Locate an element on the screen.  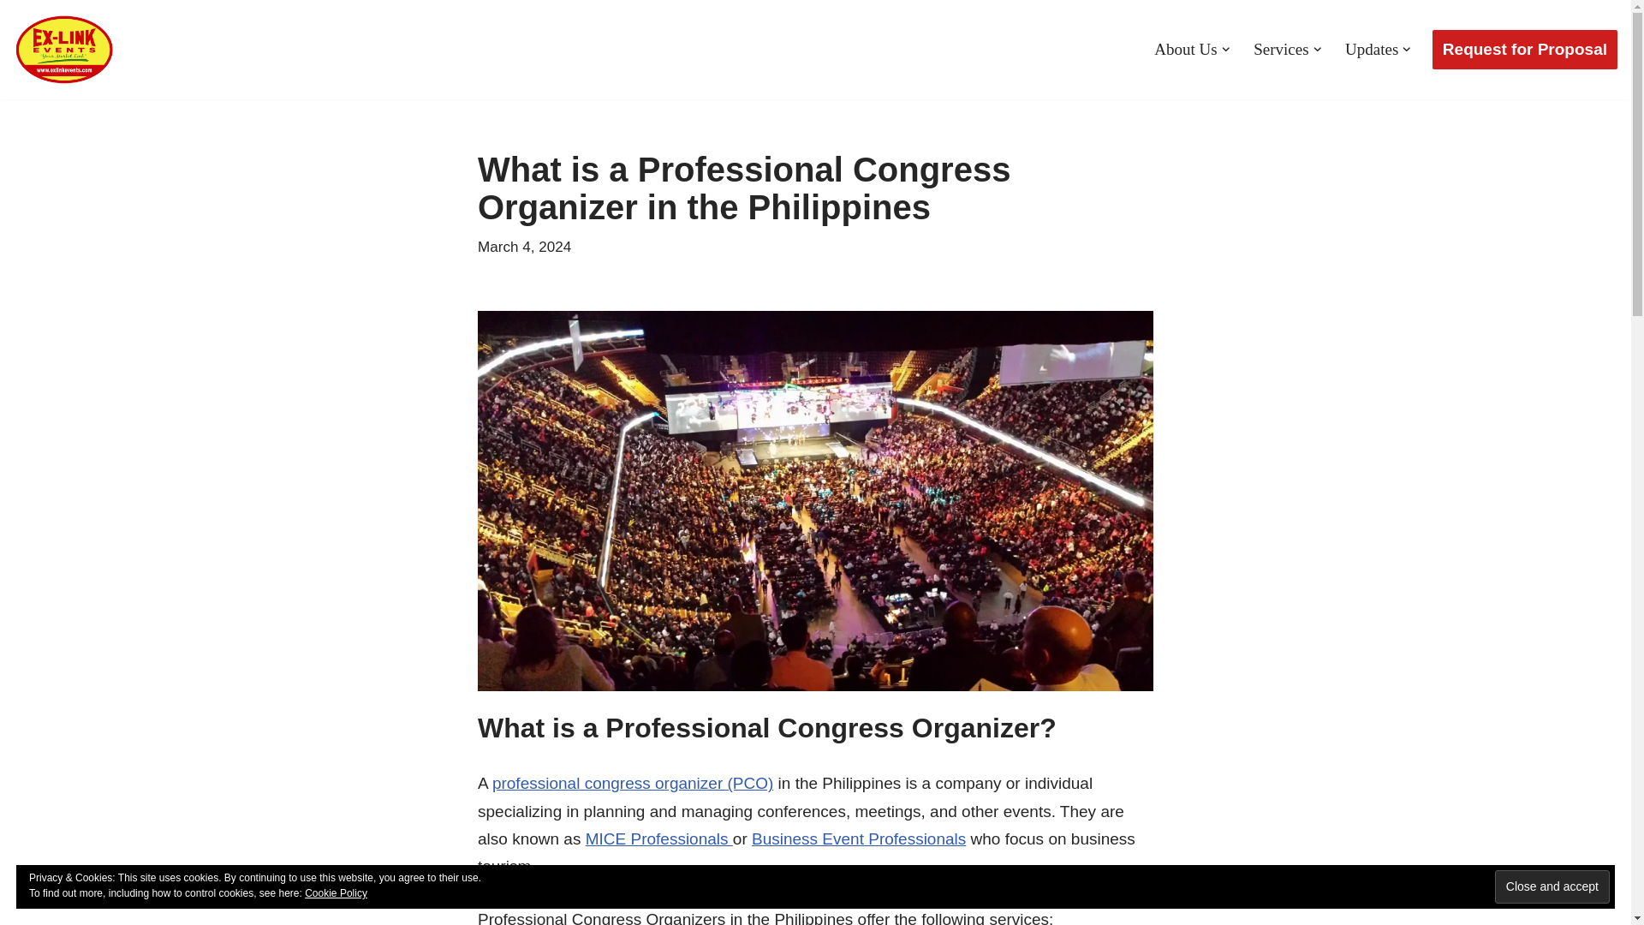
Services is located at coordinates (1281, 50).